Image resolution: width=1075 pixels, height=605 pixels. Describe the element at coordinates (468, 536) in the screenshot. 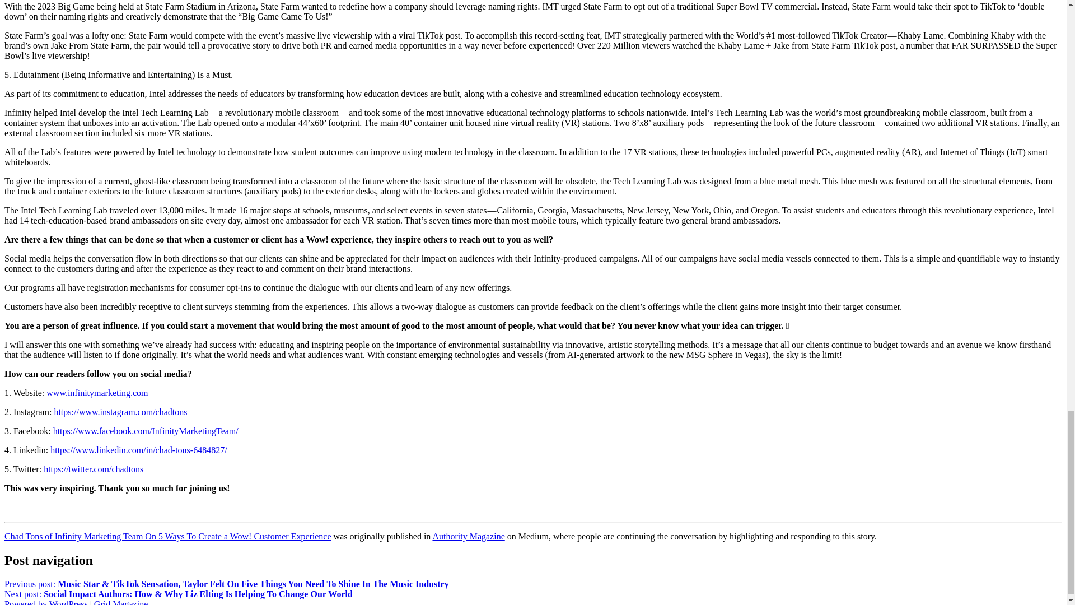

I see `Authority Magazine` at that location.